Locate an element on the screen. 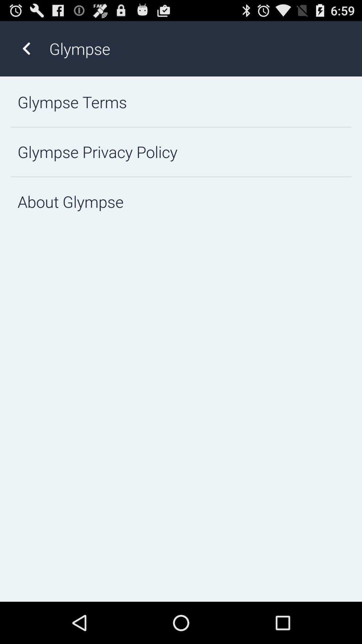 This screenshot has width=362, height=644. choose the about glympse is located at coordinates (181, 202).